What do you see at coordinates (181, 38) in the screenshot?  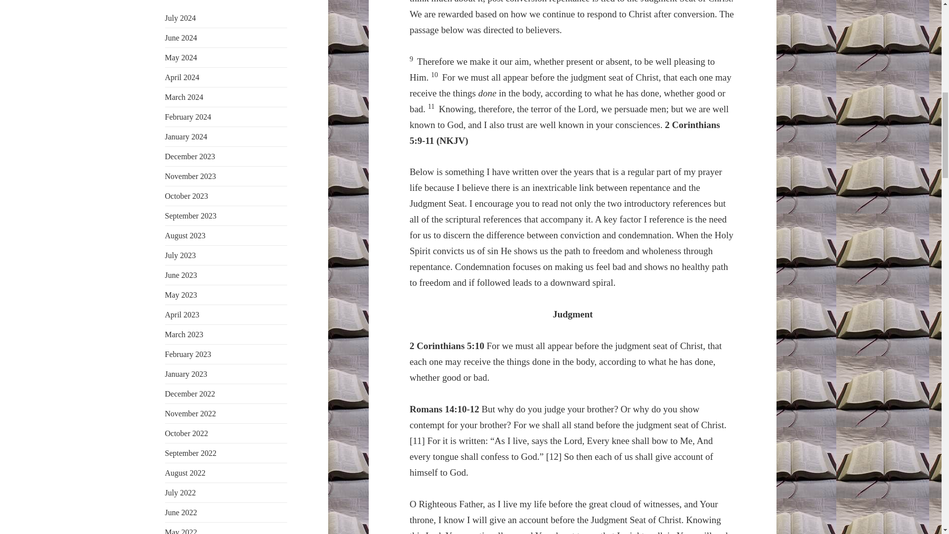 I see `June 2024` at bounding box center [181, 38].